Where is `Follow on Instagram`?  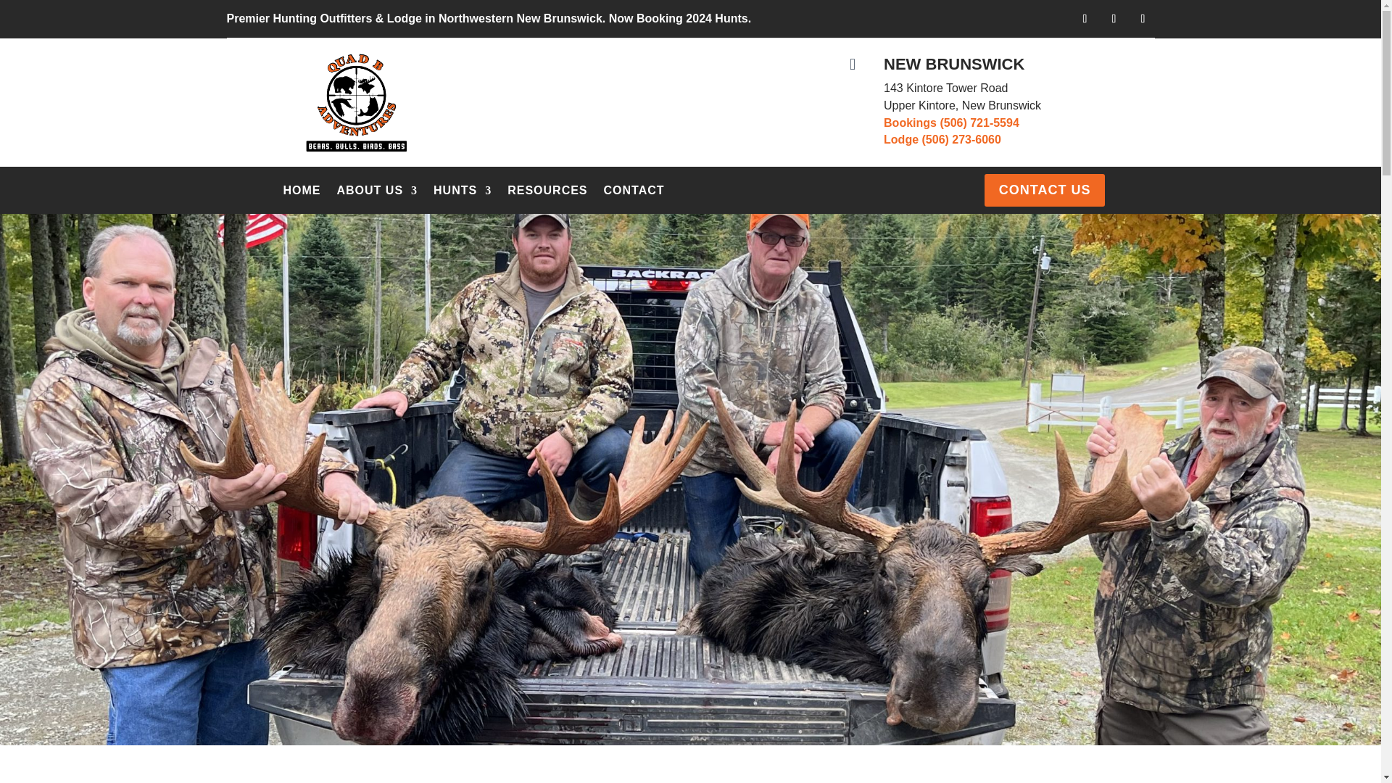
Follow on Instagram is located at coordinates (1142, 19).